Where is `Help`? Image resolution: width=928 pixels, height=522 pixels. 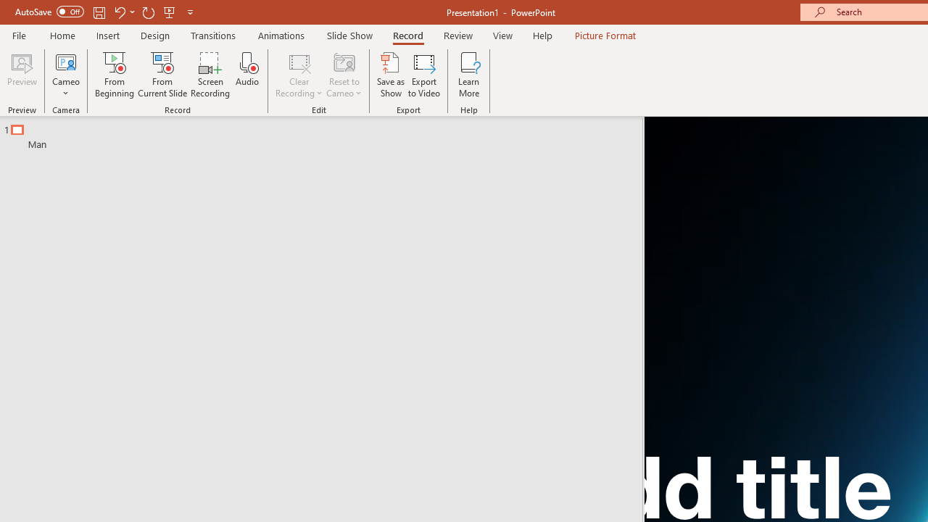
Help is located at coordinates (542, 35).